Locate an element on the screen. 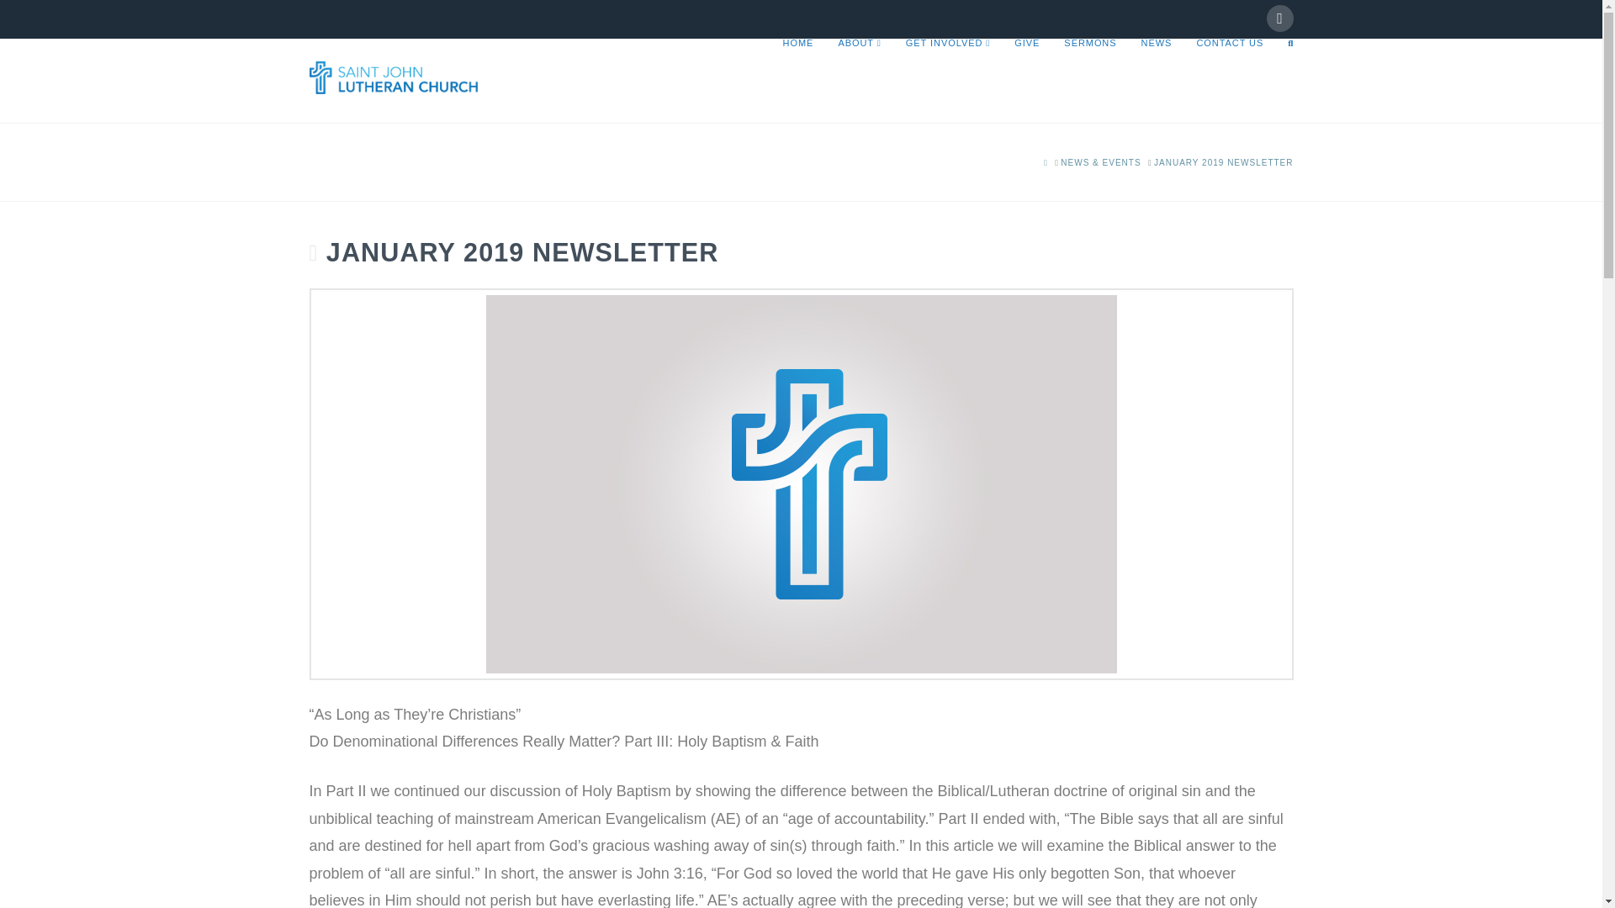 This screenshot has height=908, width=1615. CONTACT US is located at coordinates (1230, 81).